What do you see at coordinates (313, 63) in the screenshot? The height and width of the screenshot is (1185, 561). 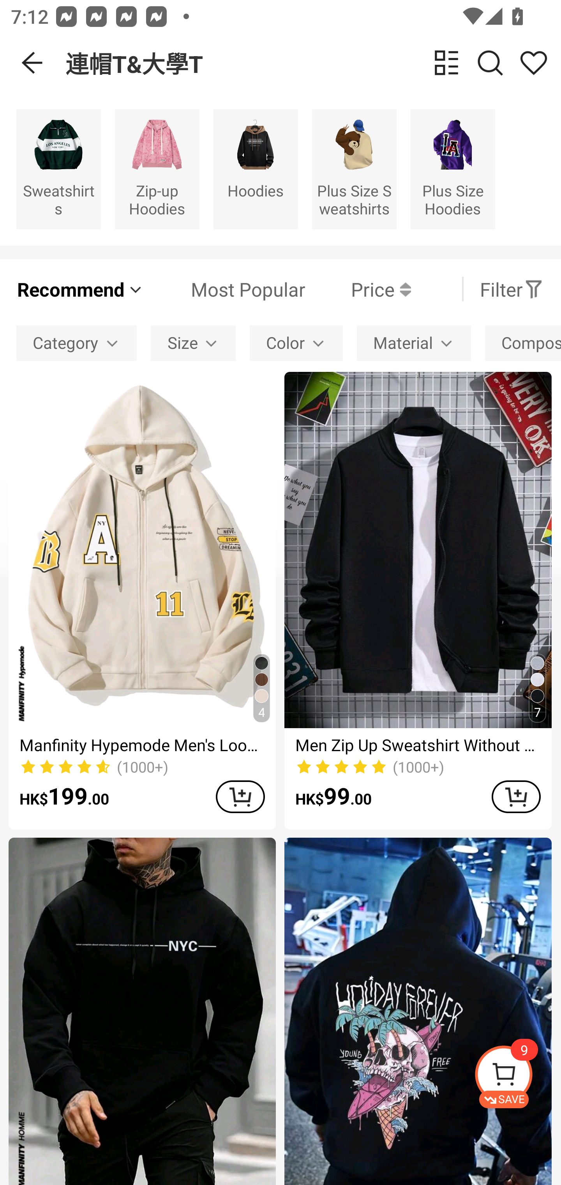 I see `連帽T&大學T change view Search Share` at bounding box center [313, 63].